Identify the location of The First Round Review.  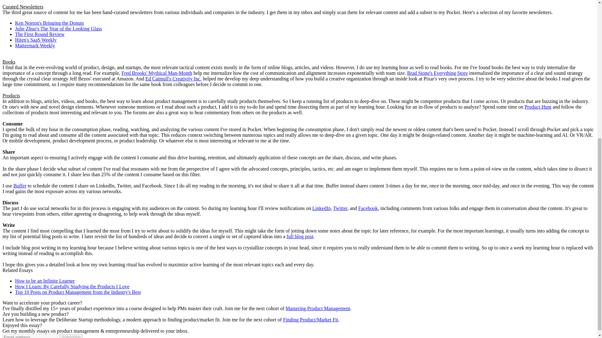
(40, 34).